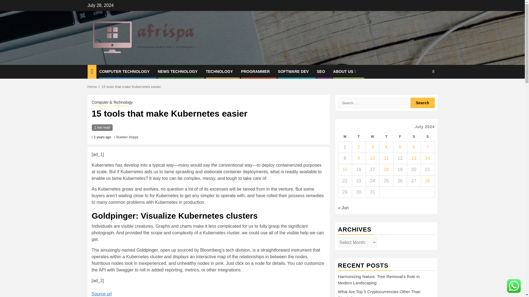 The height and width of the screenshot is (297, 529). Describe the element at coordinates (358, 137) in the screenshot. I see `Tuesday` at that location.